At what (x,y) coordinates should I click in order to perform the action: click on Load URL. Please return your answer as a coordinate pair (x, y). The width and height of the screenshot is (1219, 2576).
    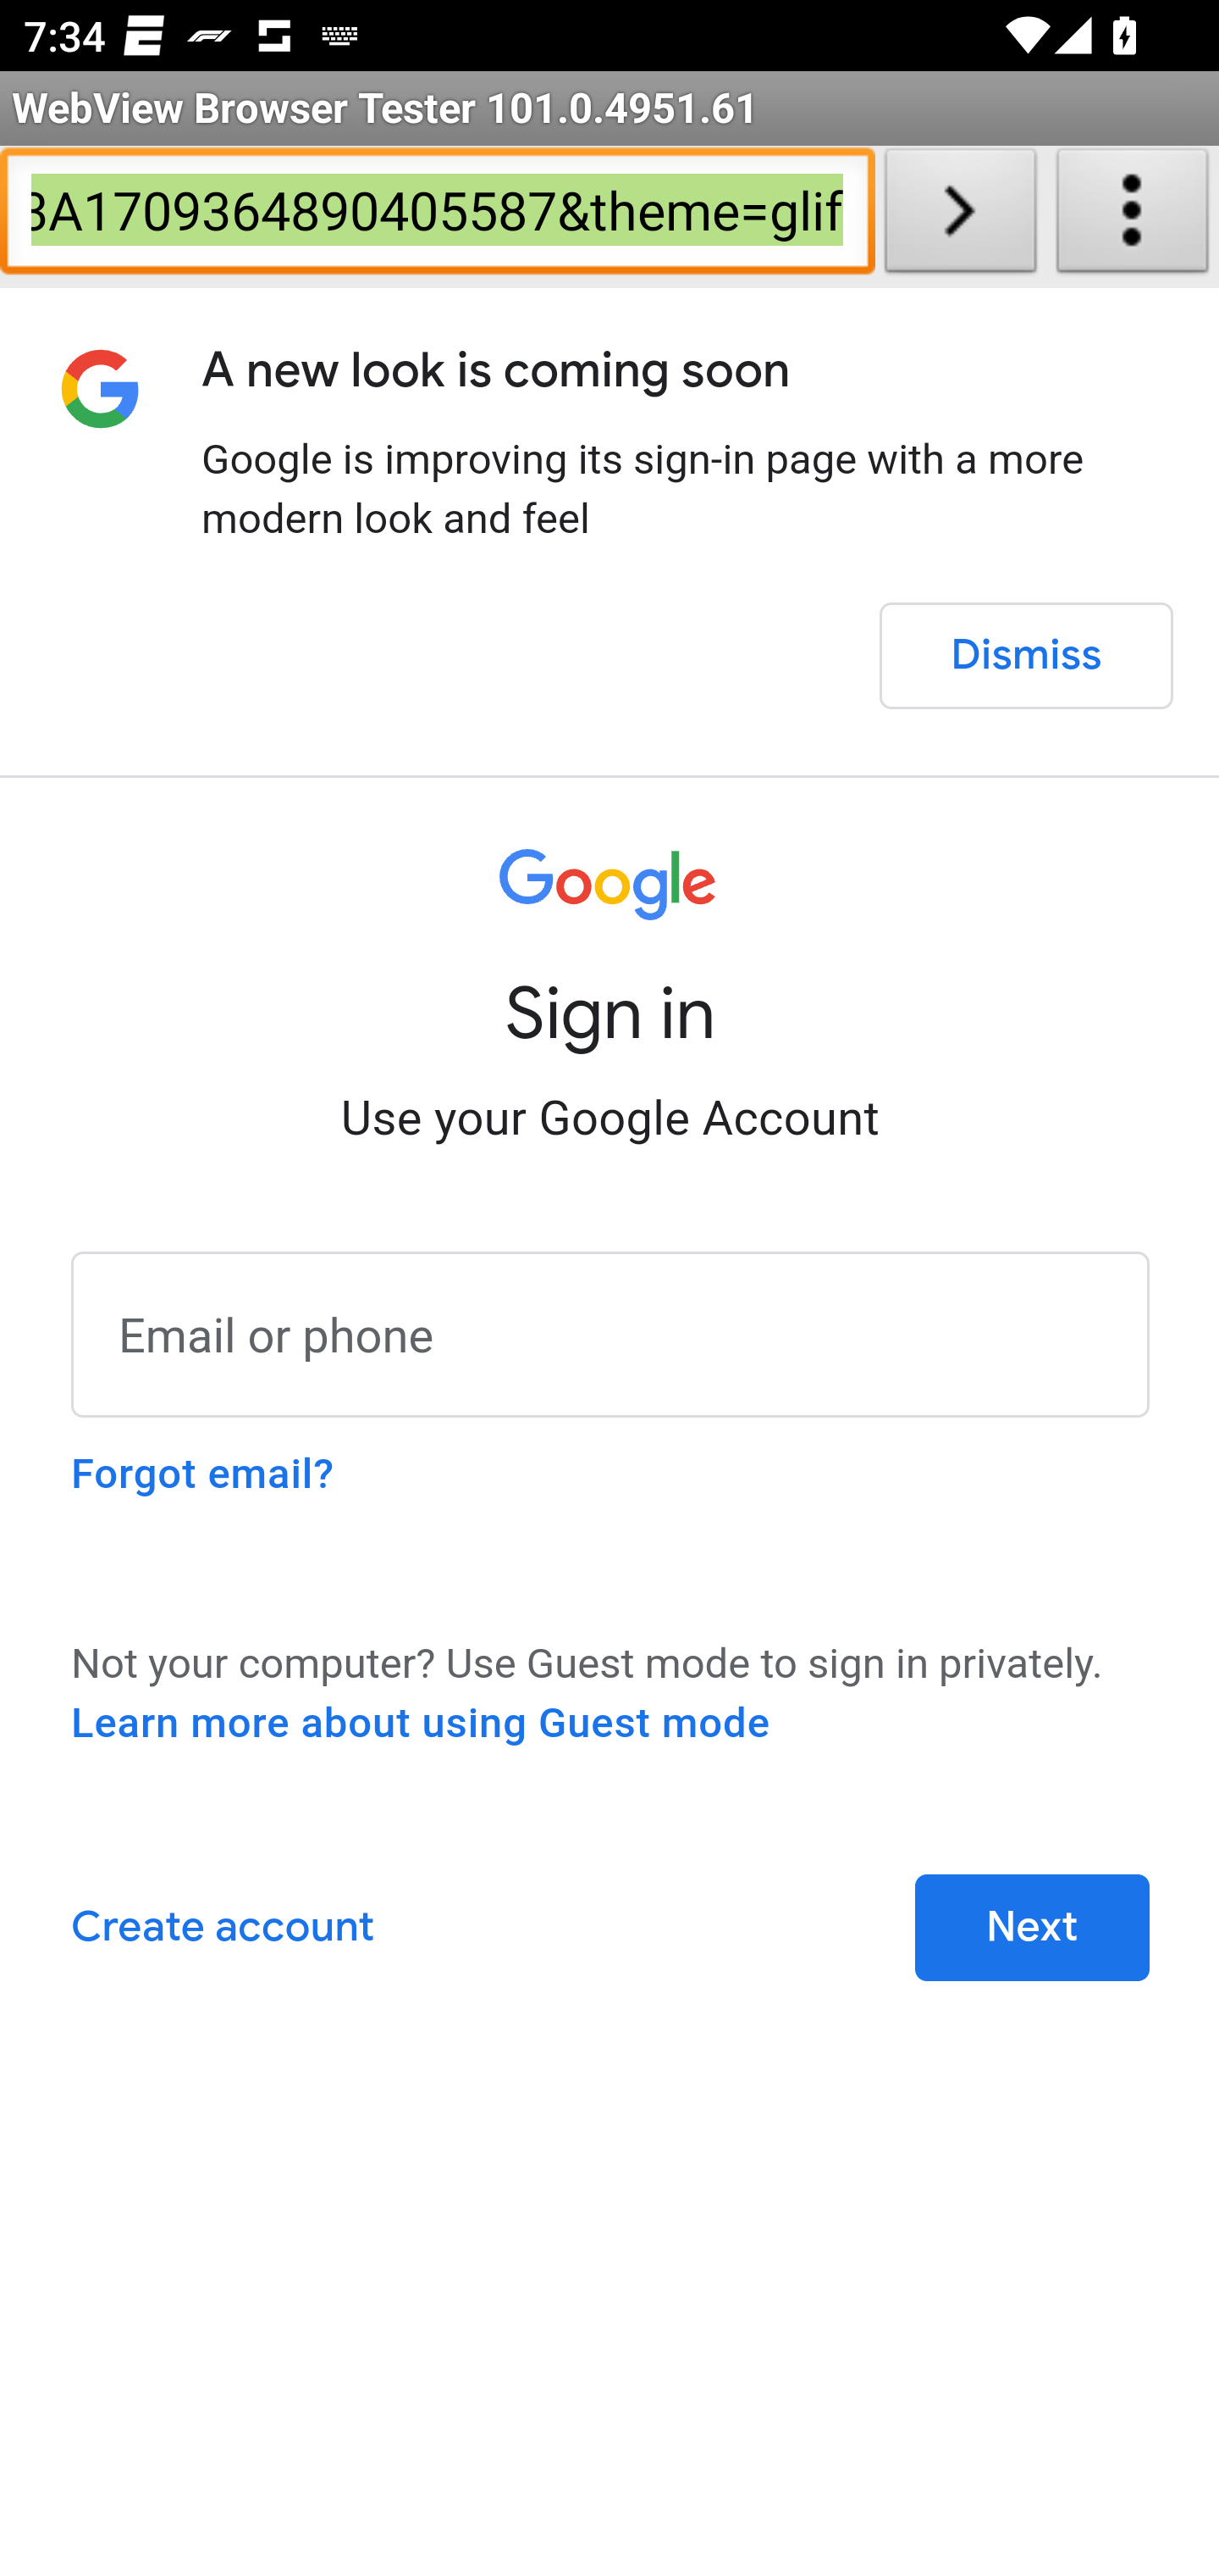
    Looking at the image, I should click on (960, 217).